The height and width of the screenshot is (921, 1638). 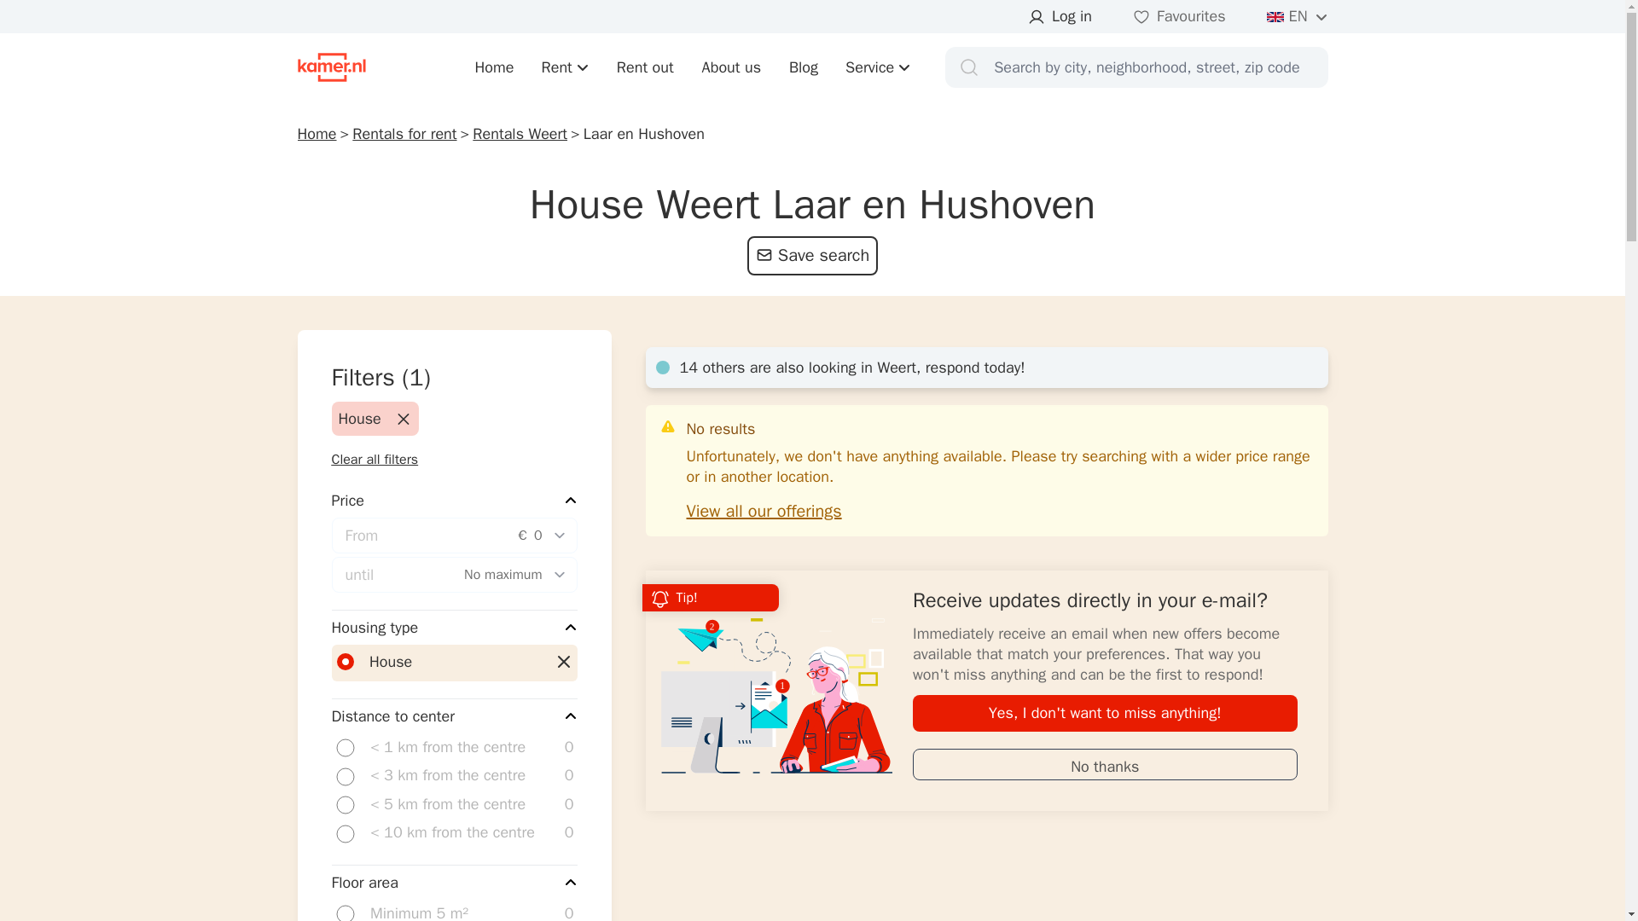 What do you see at coordinates (566, 67) in the screenshot?
I see `Rent` at bounding box center [566, 67].